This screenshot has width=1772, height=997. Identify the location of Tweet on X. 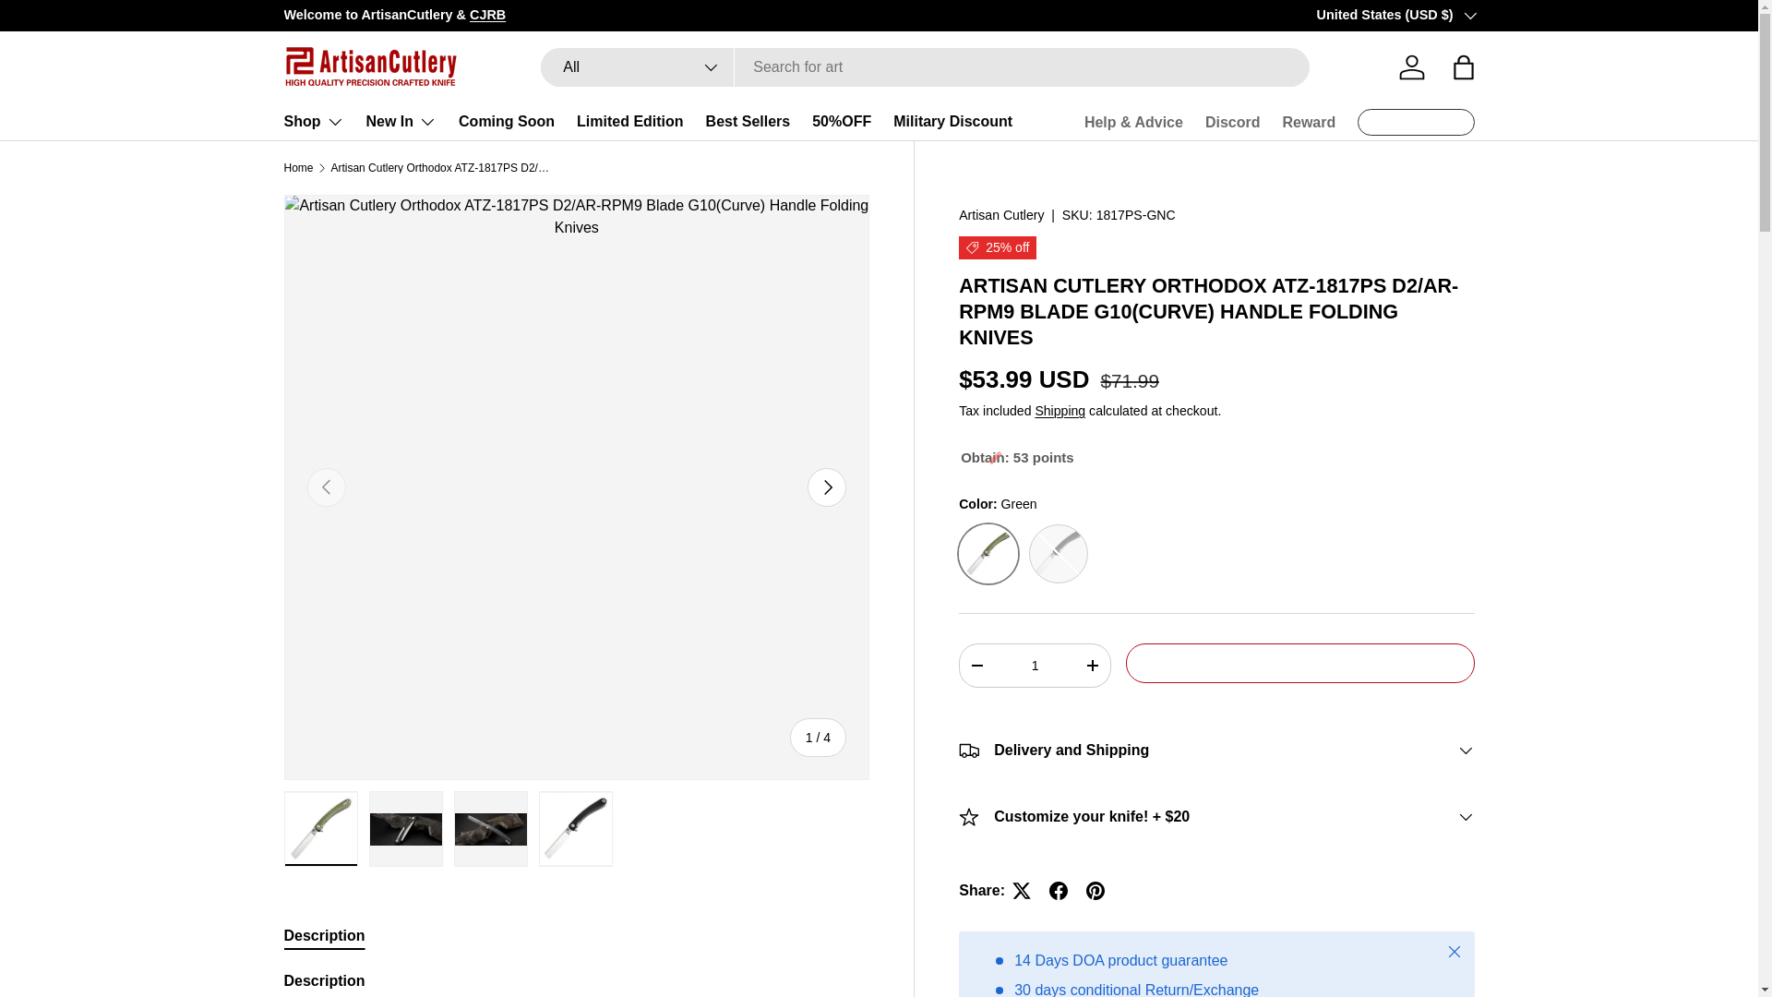
(1021, 890).